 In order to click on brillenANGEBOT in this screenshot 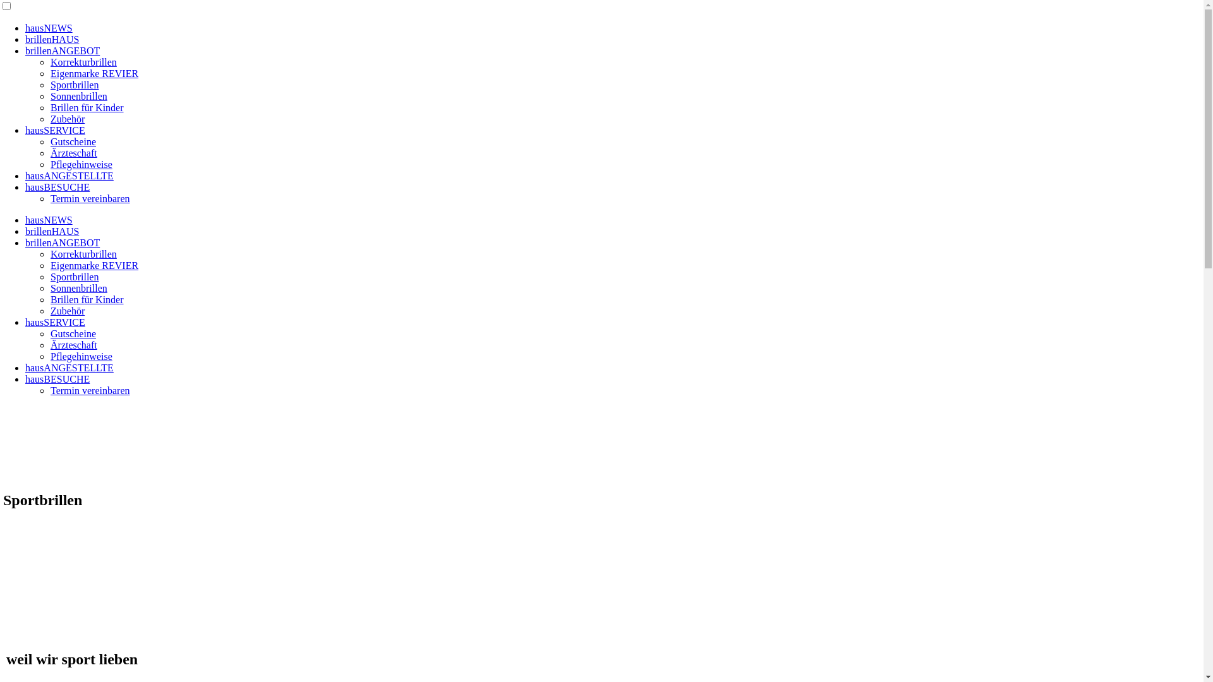, I will do `click(63, 51)`.